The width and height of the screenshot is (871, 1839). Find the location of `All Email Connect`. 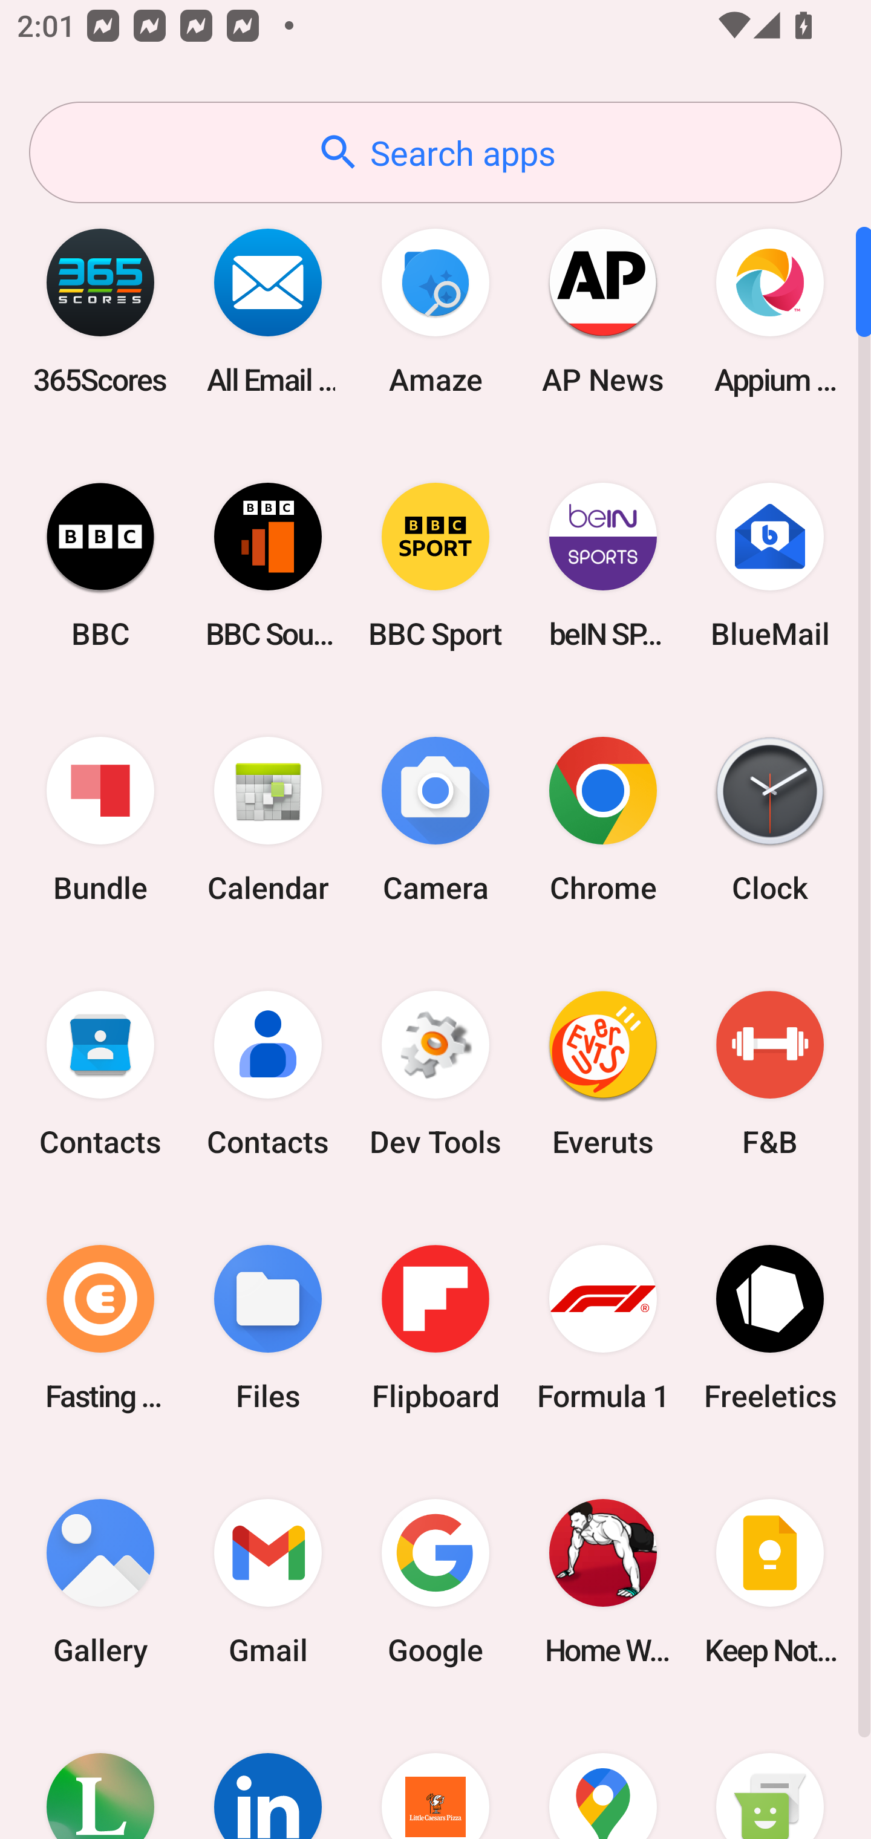

All Email Connect is located at coordinates (268, 311).